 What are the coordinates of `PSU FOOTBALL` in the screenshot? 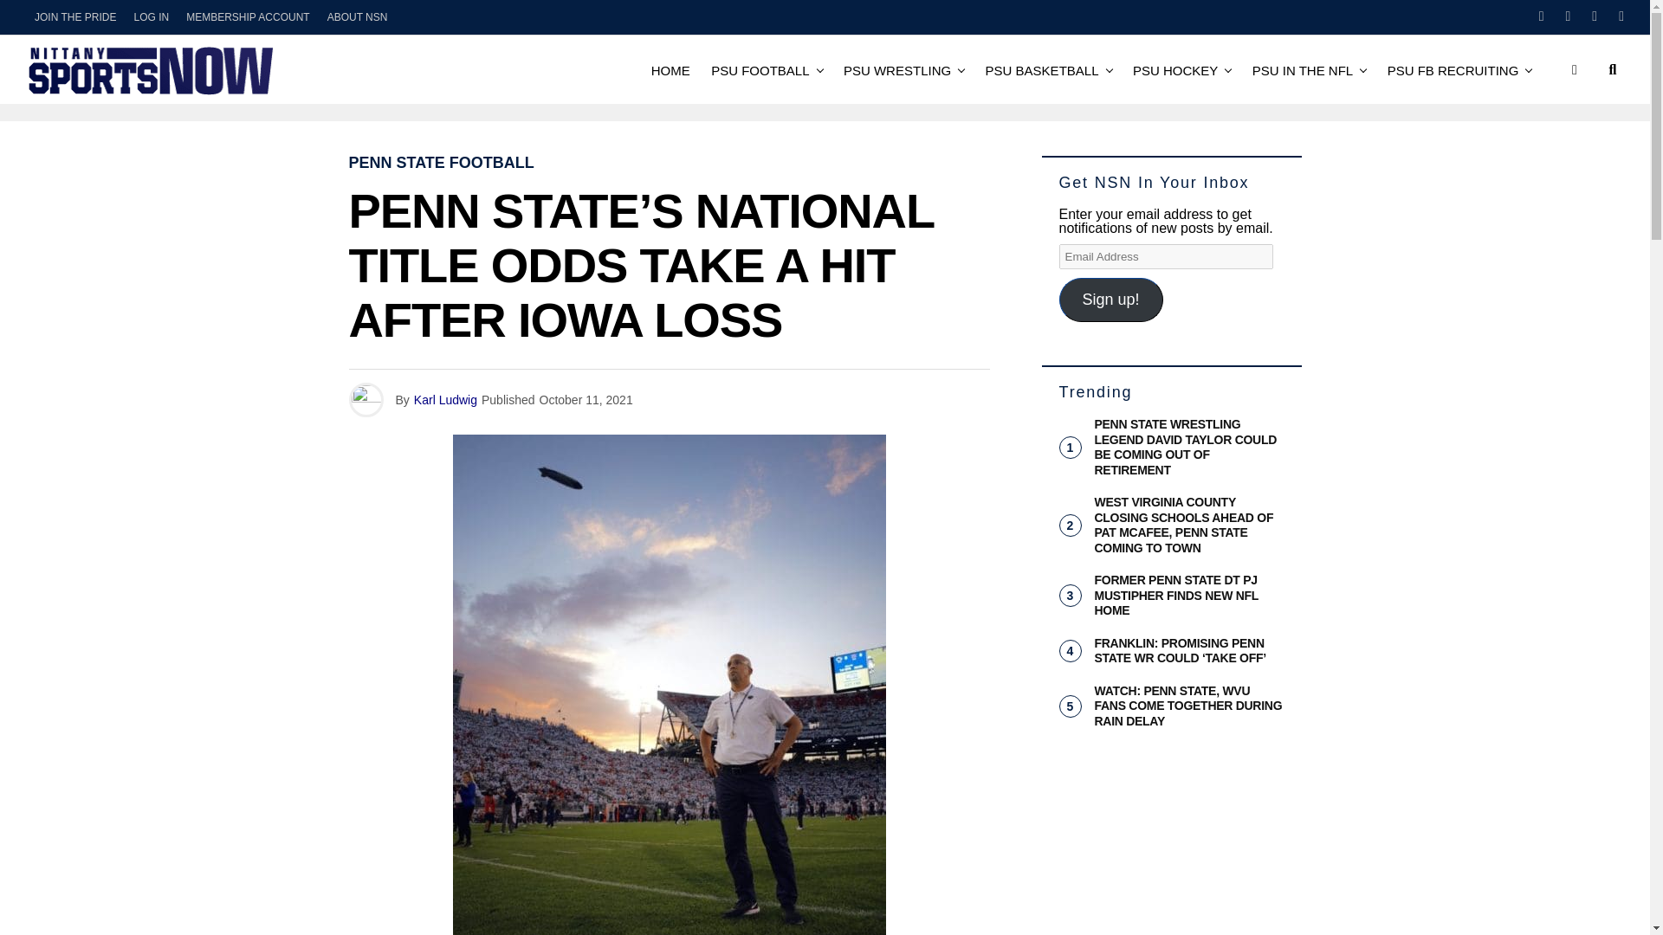 It's located at (760, 69).